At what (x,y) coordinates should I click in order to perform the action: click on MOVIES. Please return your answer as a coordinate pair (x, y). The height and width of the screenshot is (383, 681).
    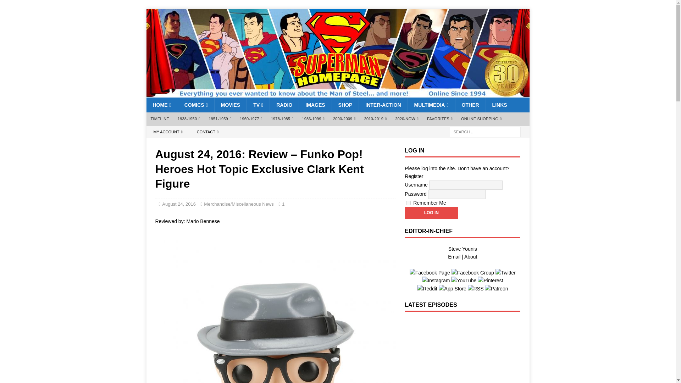
    Looking at the image, I should click on (231, 105).